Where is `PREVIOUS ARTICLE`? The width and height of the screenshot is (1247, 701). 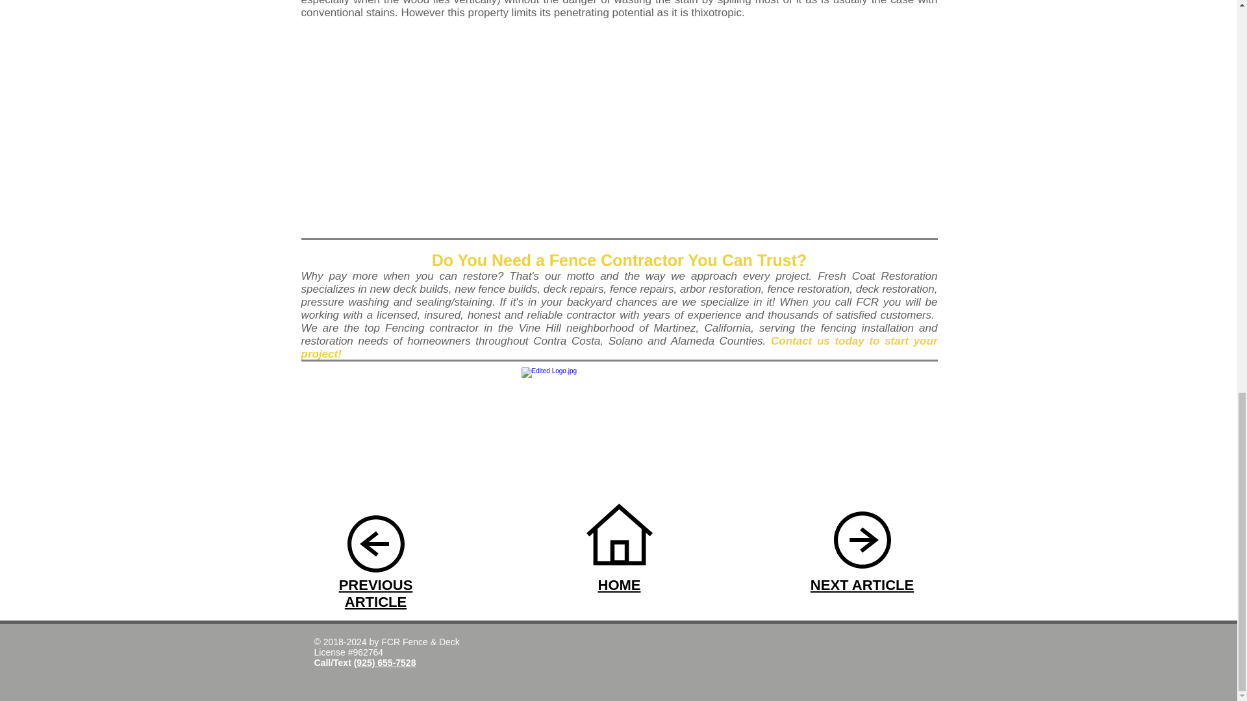 PREVIOUS ARTICLE is located at coordinates (375, 593).